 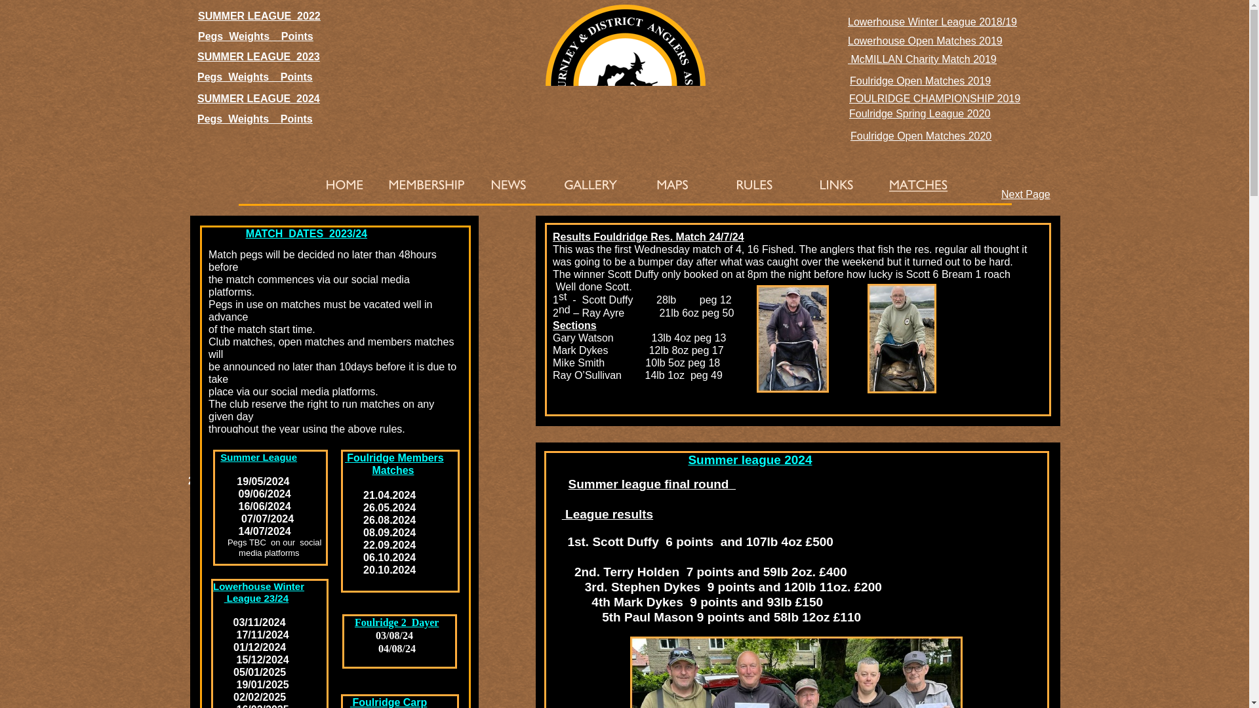 I want to click on Pegs  Weights    Points, so click(x=254, y=119).